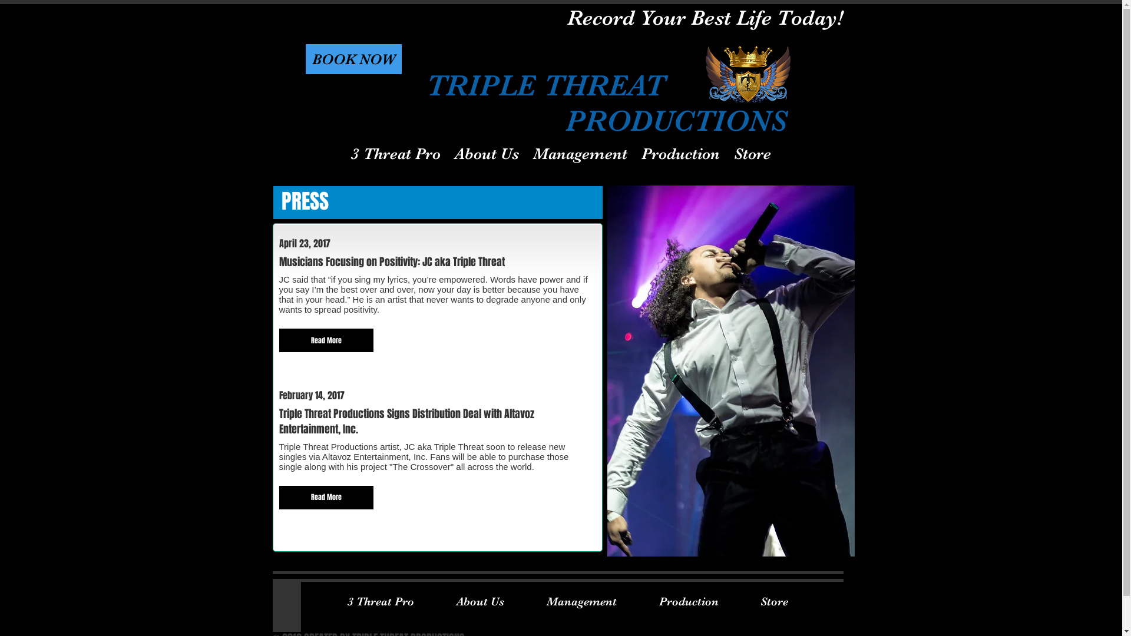 The width and height of the screenshot is (1131, 636). I want to click on Management, so click(580, 154).